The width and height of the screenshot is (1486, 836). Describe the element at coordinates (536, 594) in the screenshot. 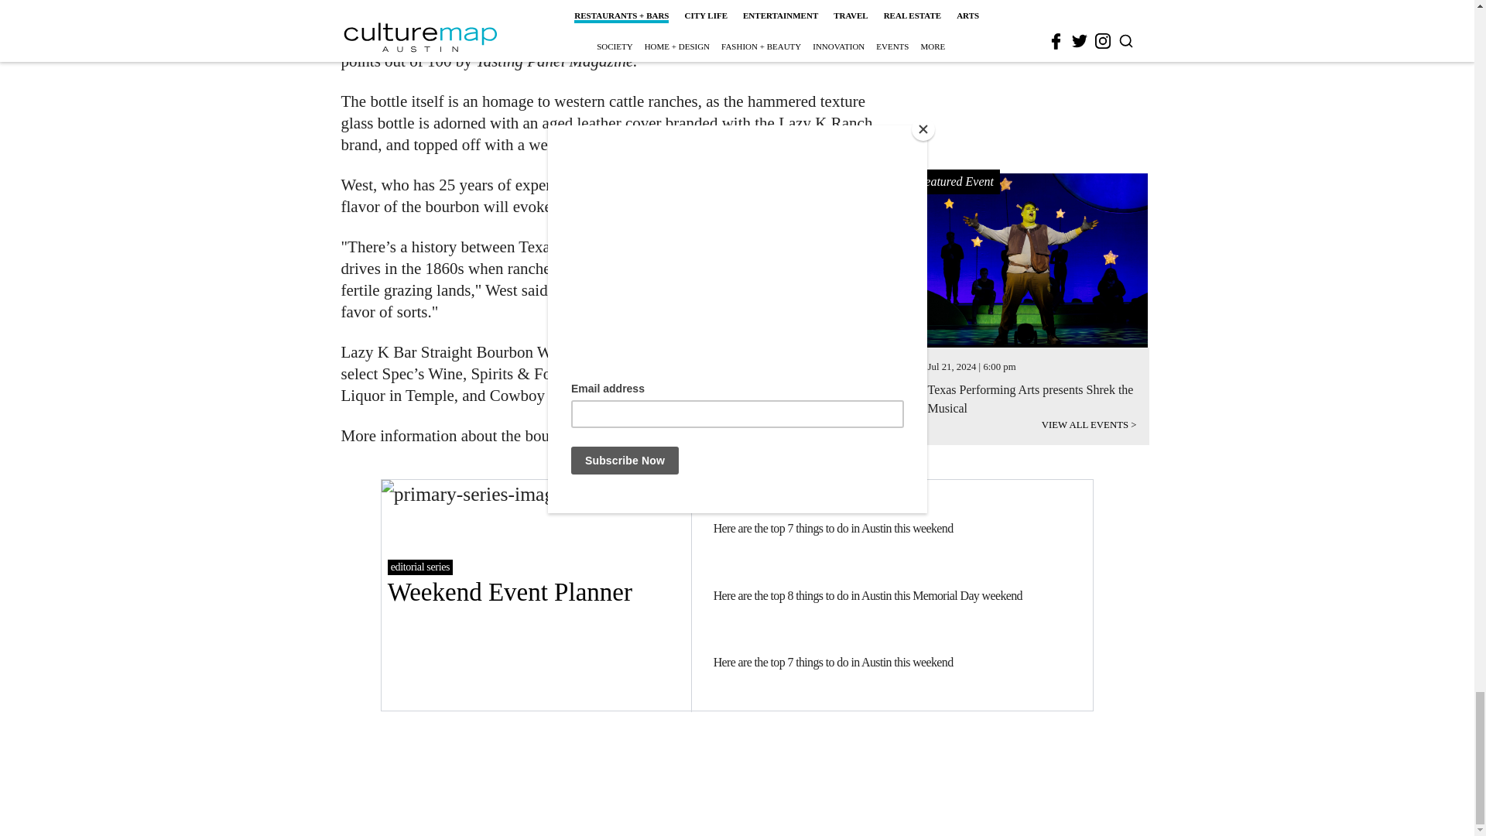

I see `primary-link` at that location.